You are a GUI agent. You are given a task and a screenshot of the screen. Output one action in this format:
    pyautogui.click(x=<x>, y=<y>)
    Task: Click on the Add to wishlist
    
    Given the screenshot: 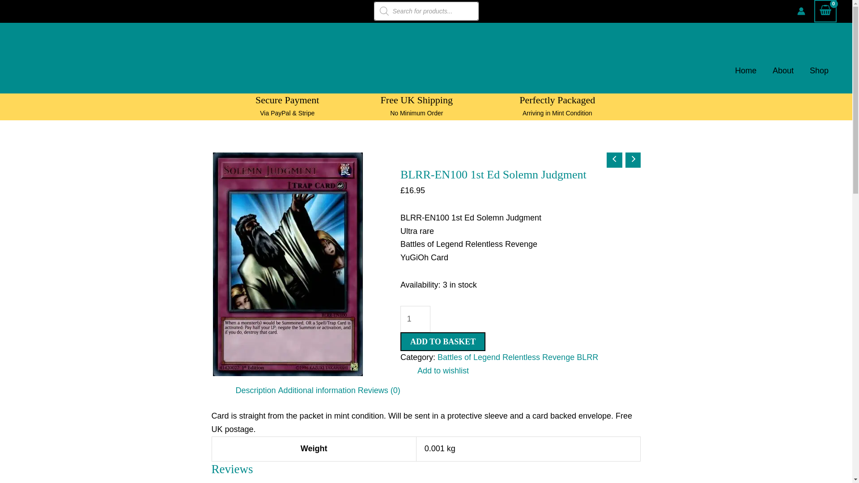 What is the action you would take?
    pyautogui.click(x=436, y=371)
    